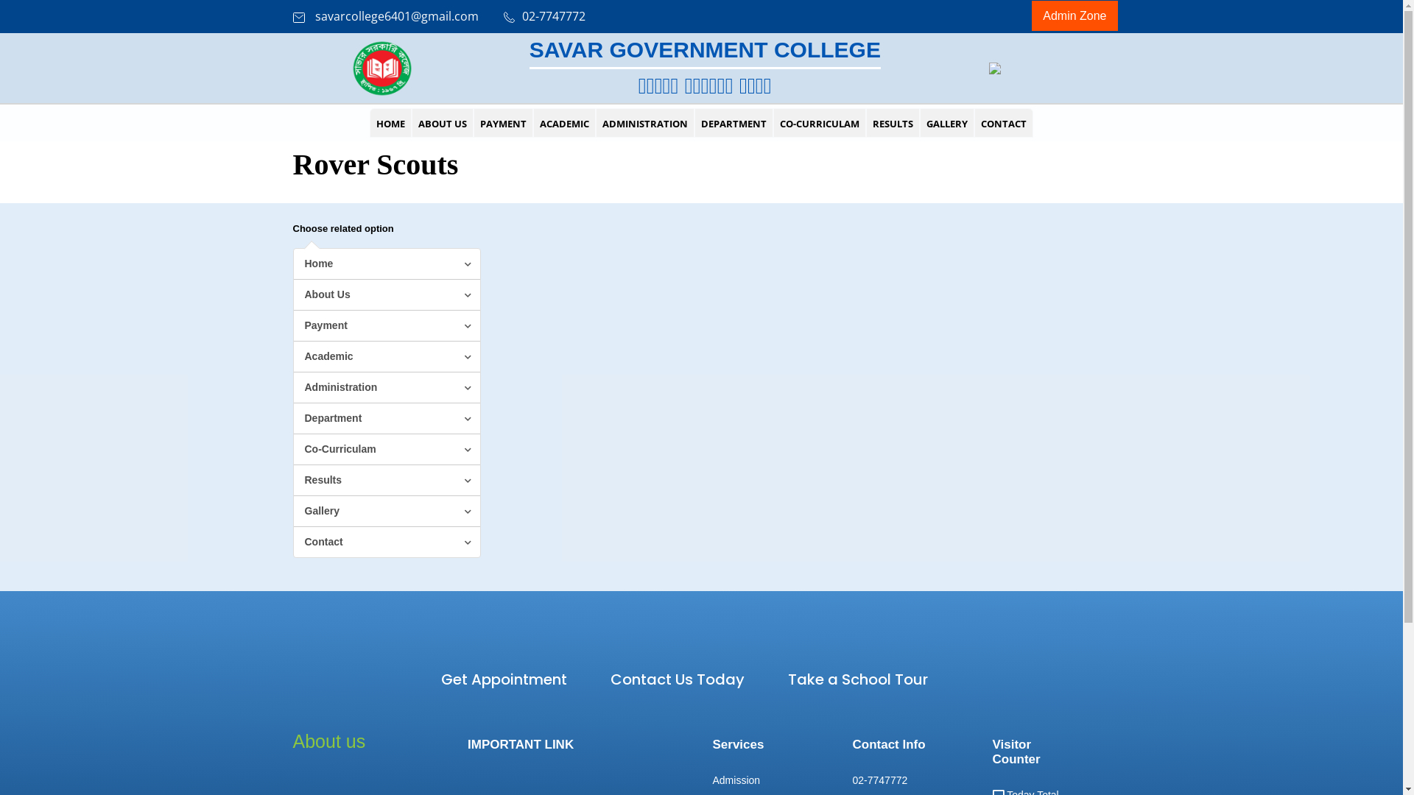 Image resolution: width=1414 pixels, height=795 pixels. What do you see at coordinates (386, 326) in the screenshot?
I see `Payment` at bounding box center [386, 326].